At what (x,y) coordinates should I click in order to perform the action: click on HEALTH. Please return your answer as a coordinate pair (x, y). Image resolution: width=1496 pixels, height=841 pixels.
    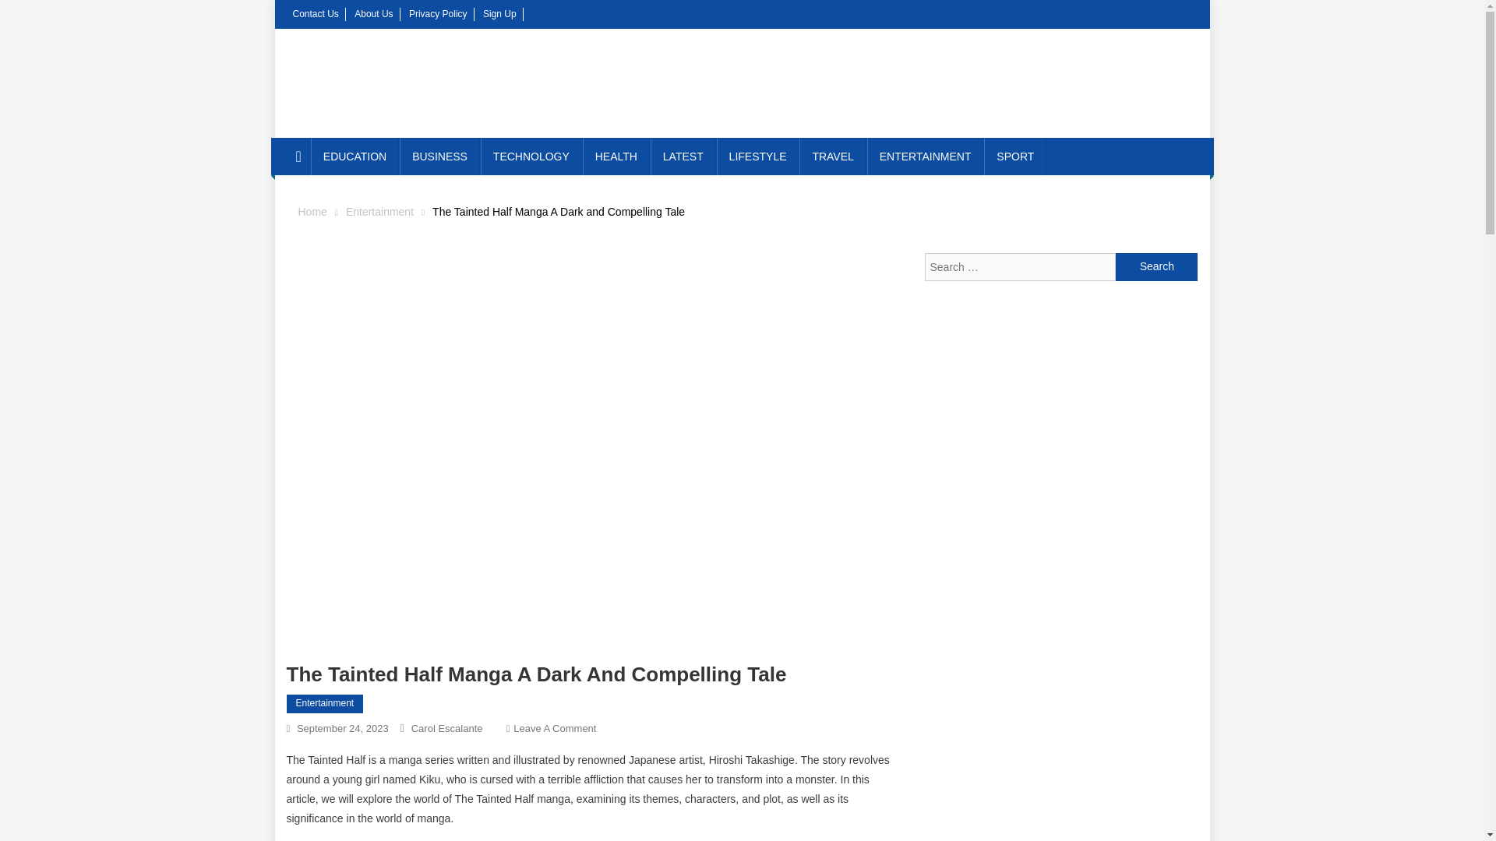
    Looking at the image, I should click on (616, 156).